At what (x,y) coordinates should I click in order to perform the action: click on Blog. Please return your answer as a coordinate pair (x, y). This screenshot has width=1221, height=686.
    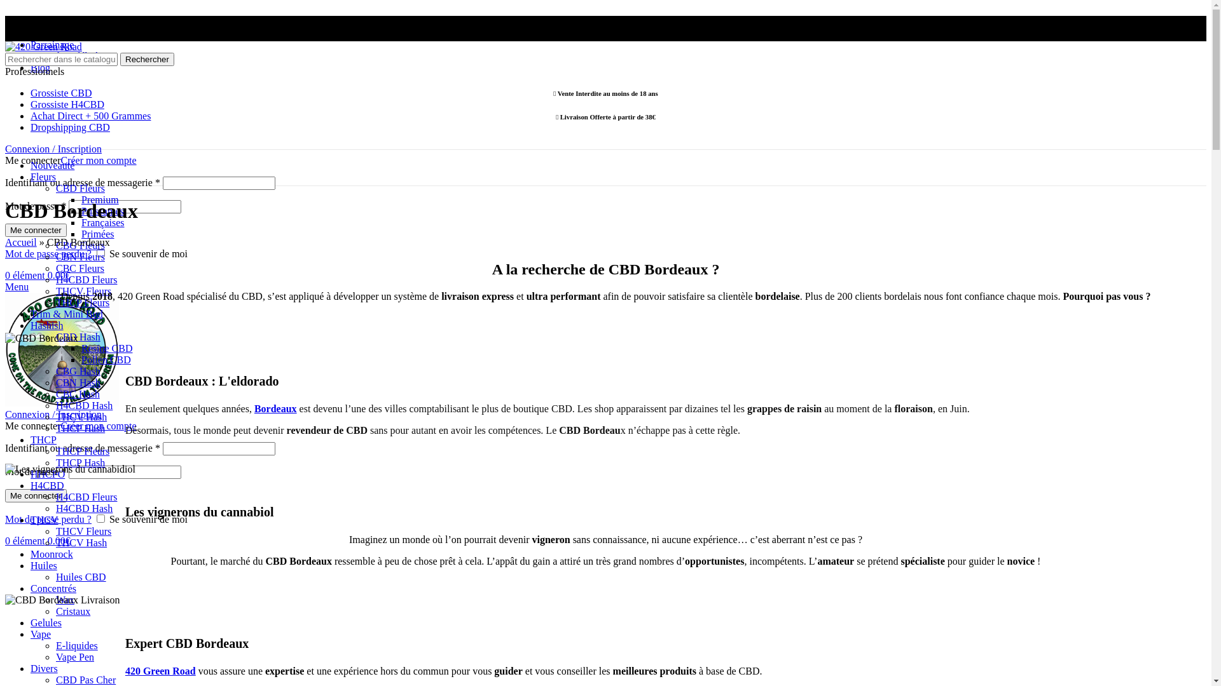
    Looking at the image, I should click on (41, 67).